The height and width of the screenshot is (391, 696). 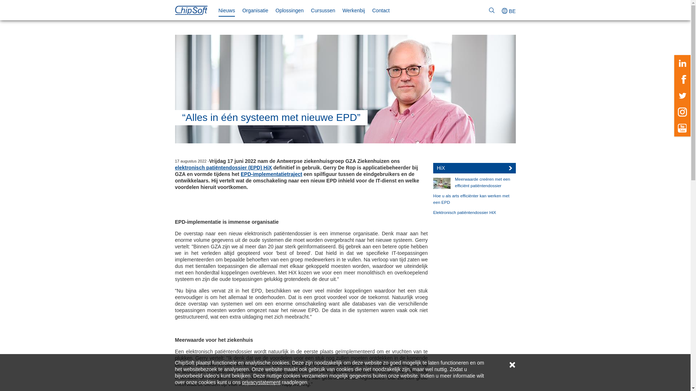 What do you see at coordinates (354, 10) in the screenshot?
I see `Werkenbij` at bounding box center [354, 10].